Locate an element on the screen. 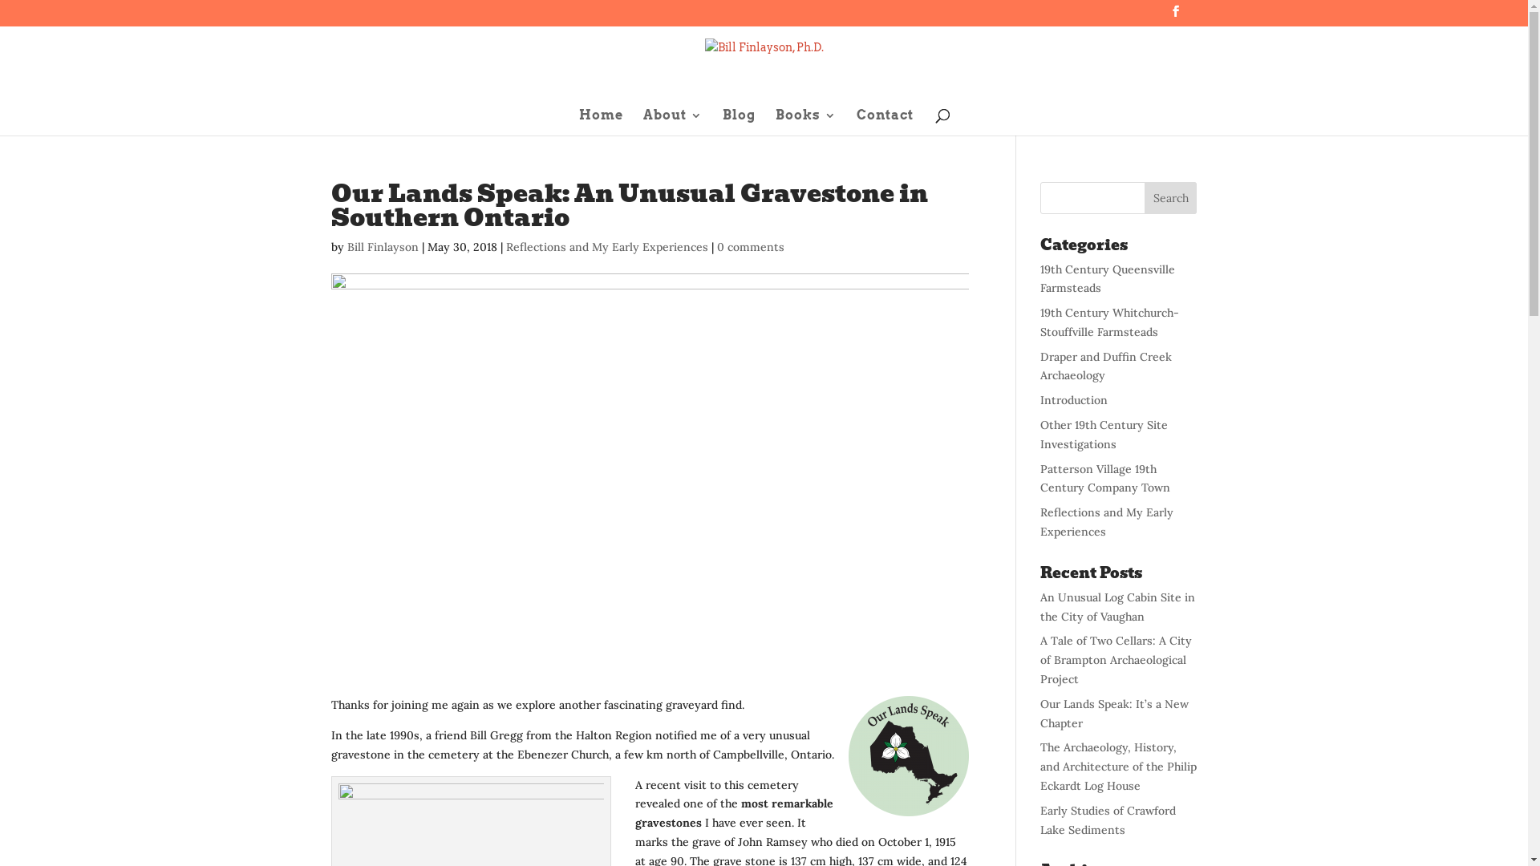 The width and height of the screenshot is (1540, 866). Bill Finlayson is located at coordinates (382, 246).